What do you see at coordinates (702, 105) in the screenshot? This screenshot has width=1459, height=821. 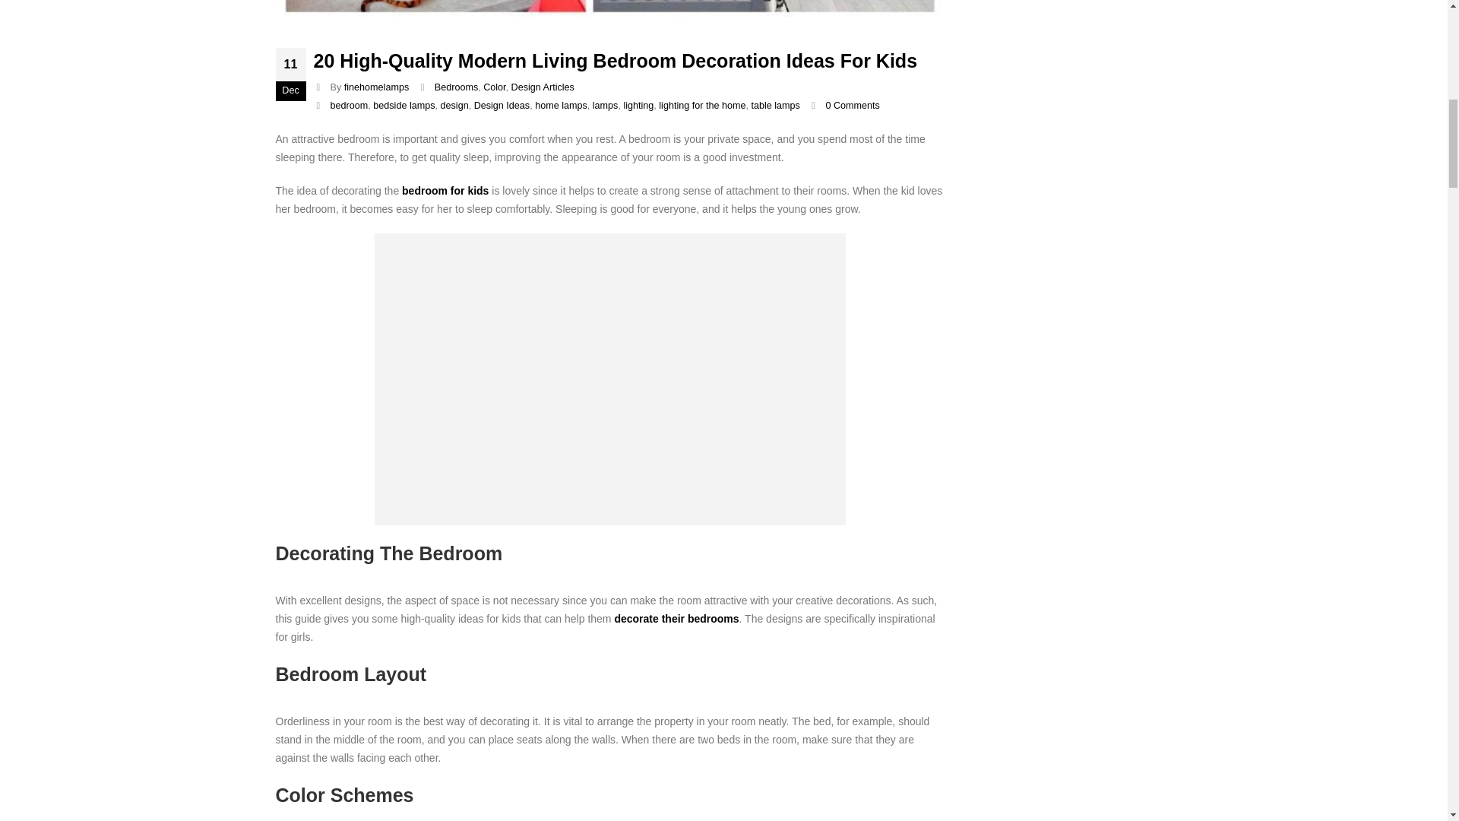 I see `lighting for the home` at bounding box center [702, 105].